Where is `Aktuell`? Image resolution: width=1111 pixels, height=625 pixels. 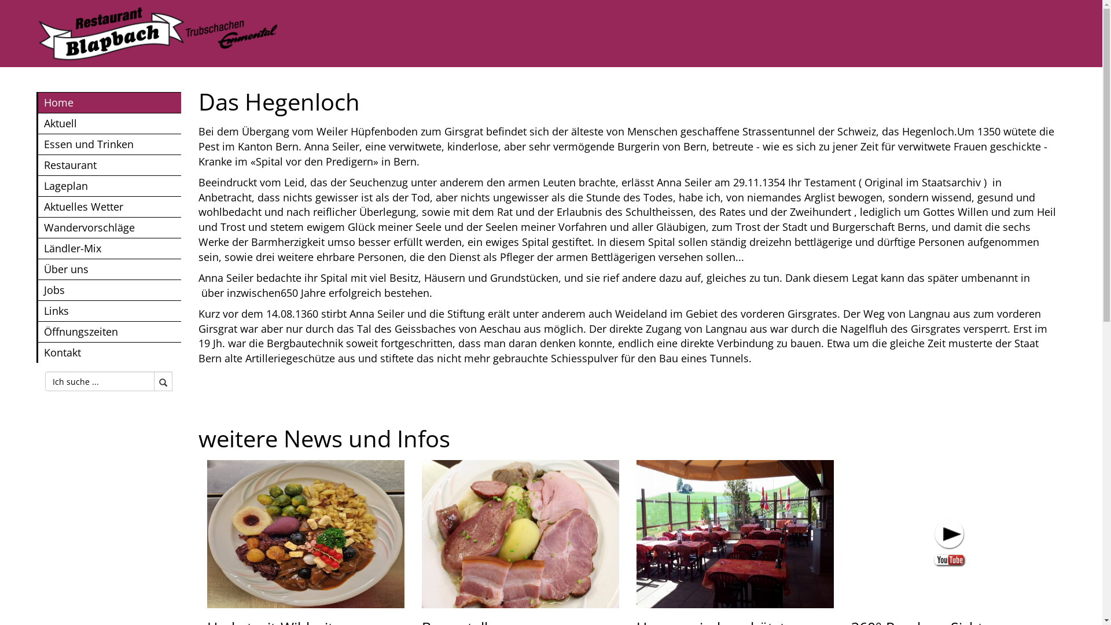
Aktuell is located at coordinates (109, 123).